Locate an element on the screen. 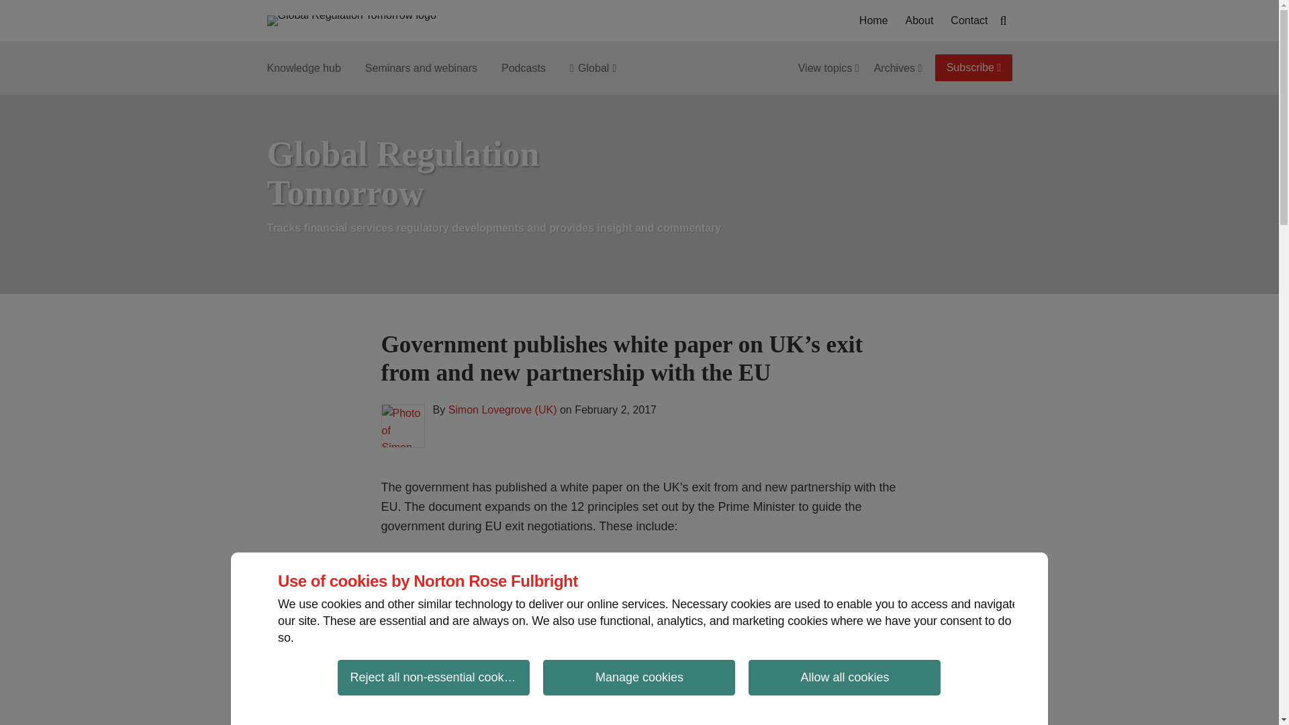 The height and width of the screenshot is (725, 1289). Manage cookies is located at coordinates (638, 677).